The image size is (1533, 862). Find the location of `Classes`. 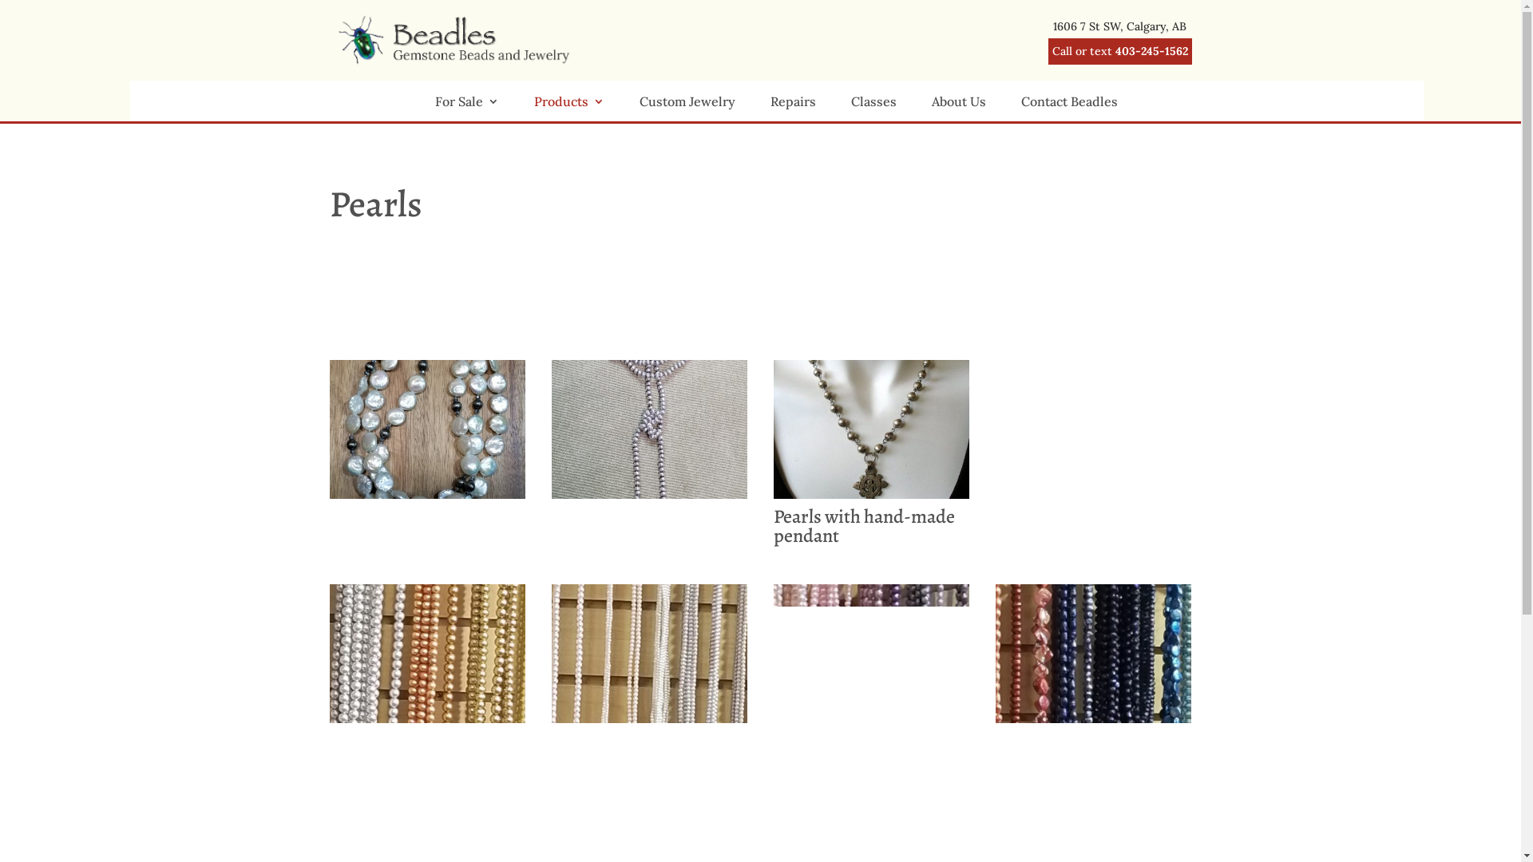

Classes is located at coordinates (873, 109).